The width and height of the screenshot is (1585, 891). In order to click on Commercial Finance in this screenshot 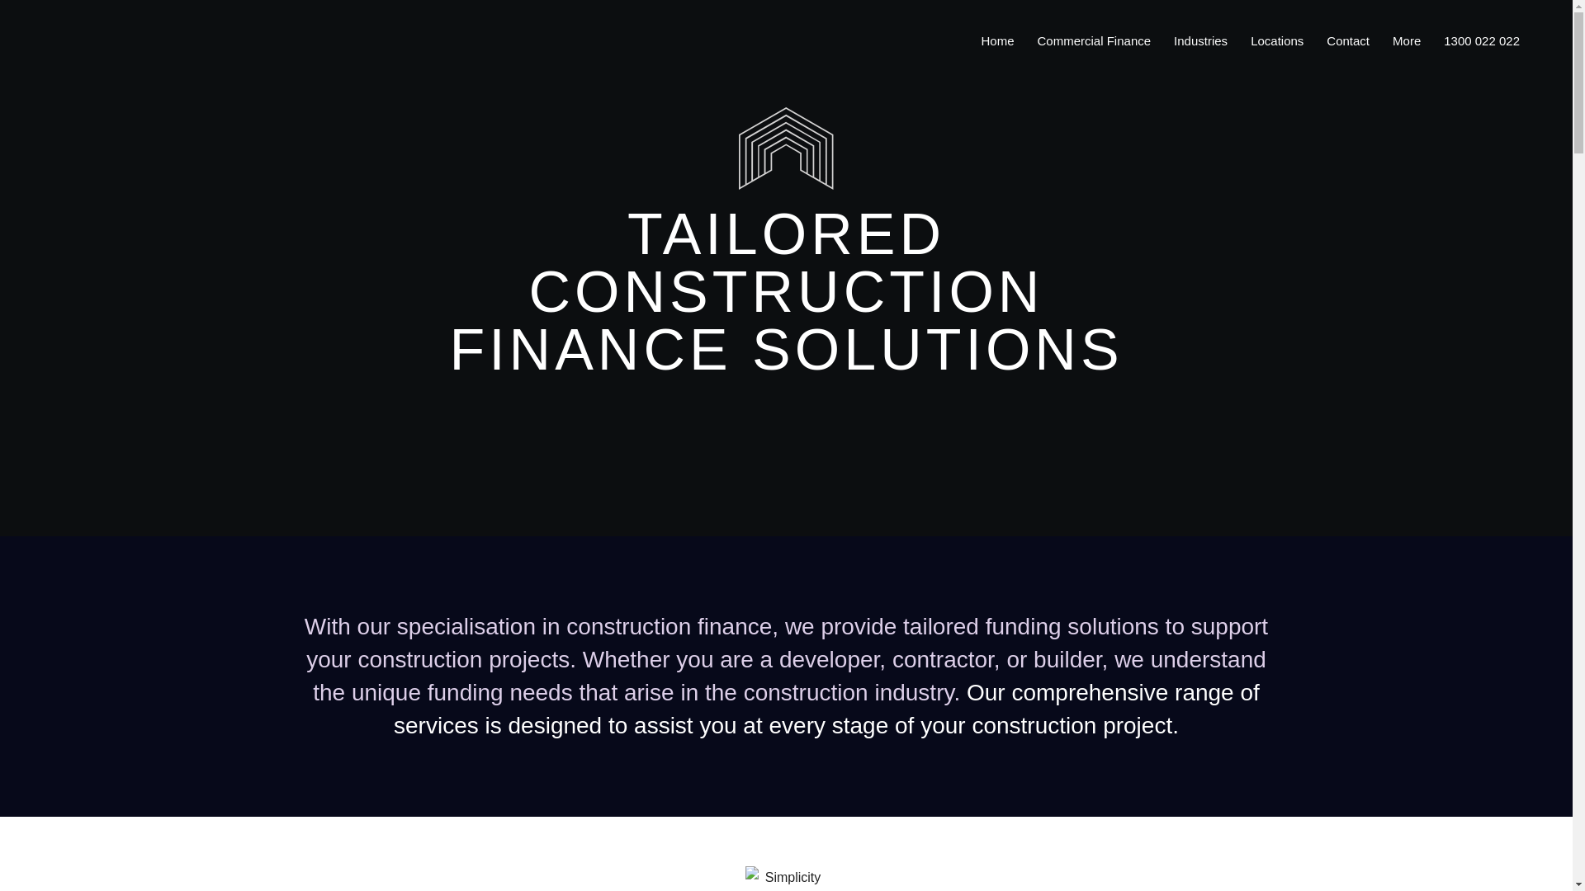, I will do `click(1095, 41)`.